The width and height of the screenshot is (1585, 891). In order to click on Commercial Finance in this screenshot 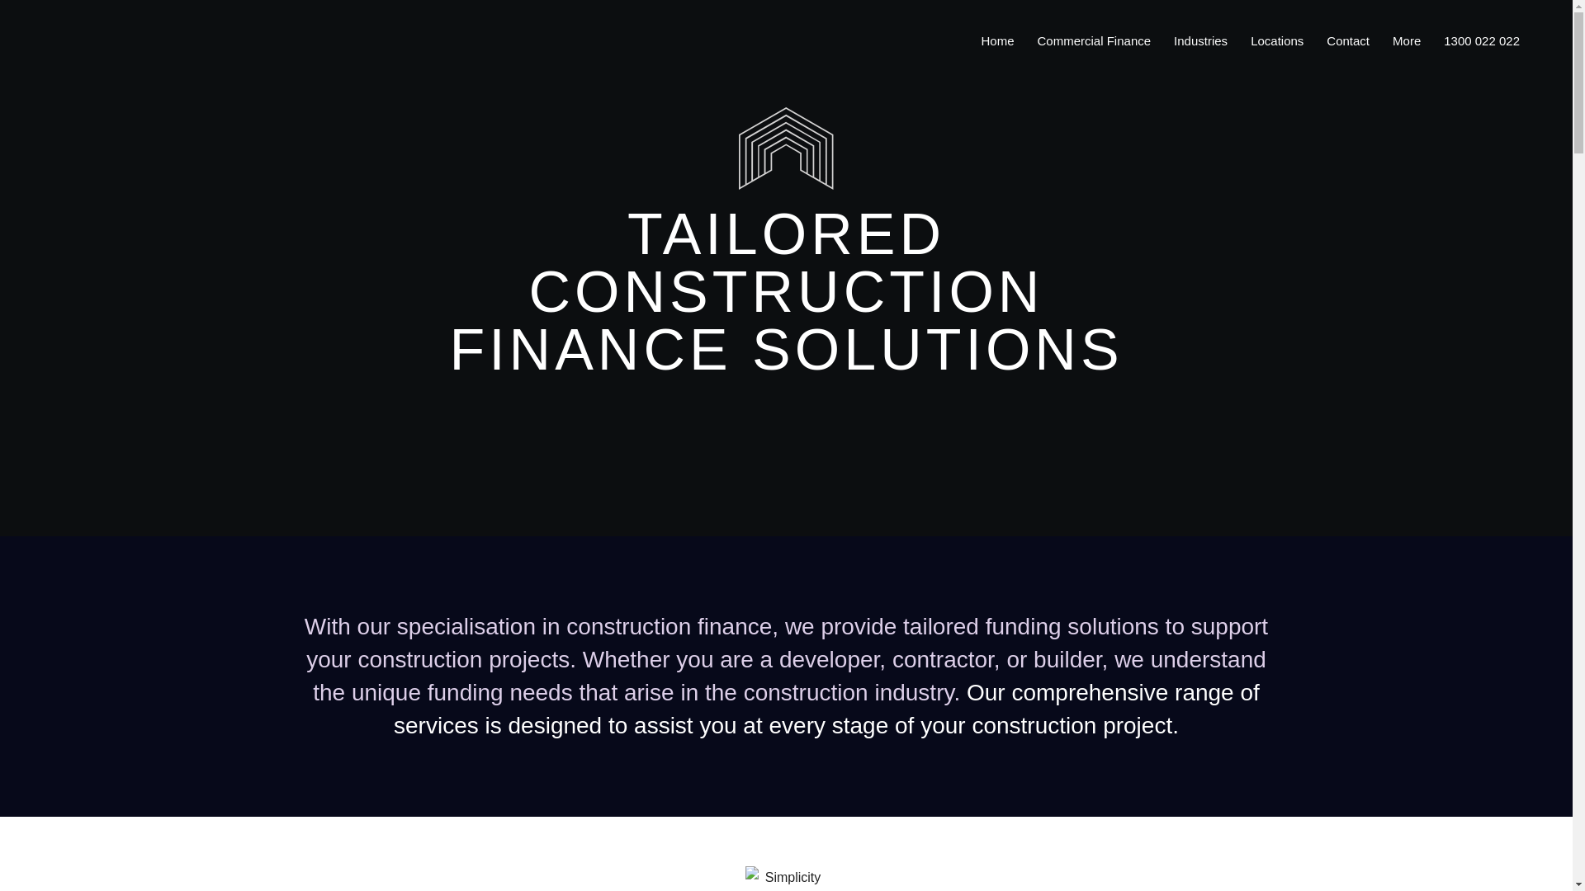, I will do `click(1095, 41)`.